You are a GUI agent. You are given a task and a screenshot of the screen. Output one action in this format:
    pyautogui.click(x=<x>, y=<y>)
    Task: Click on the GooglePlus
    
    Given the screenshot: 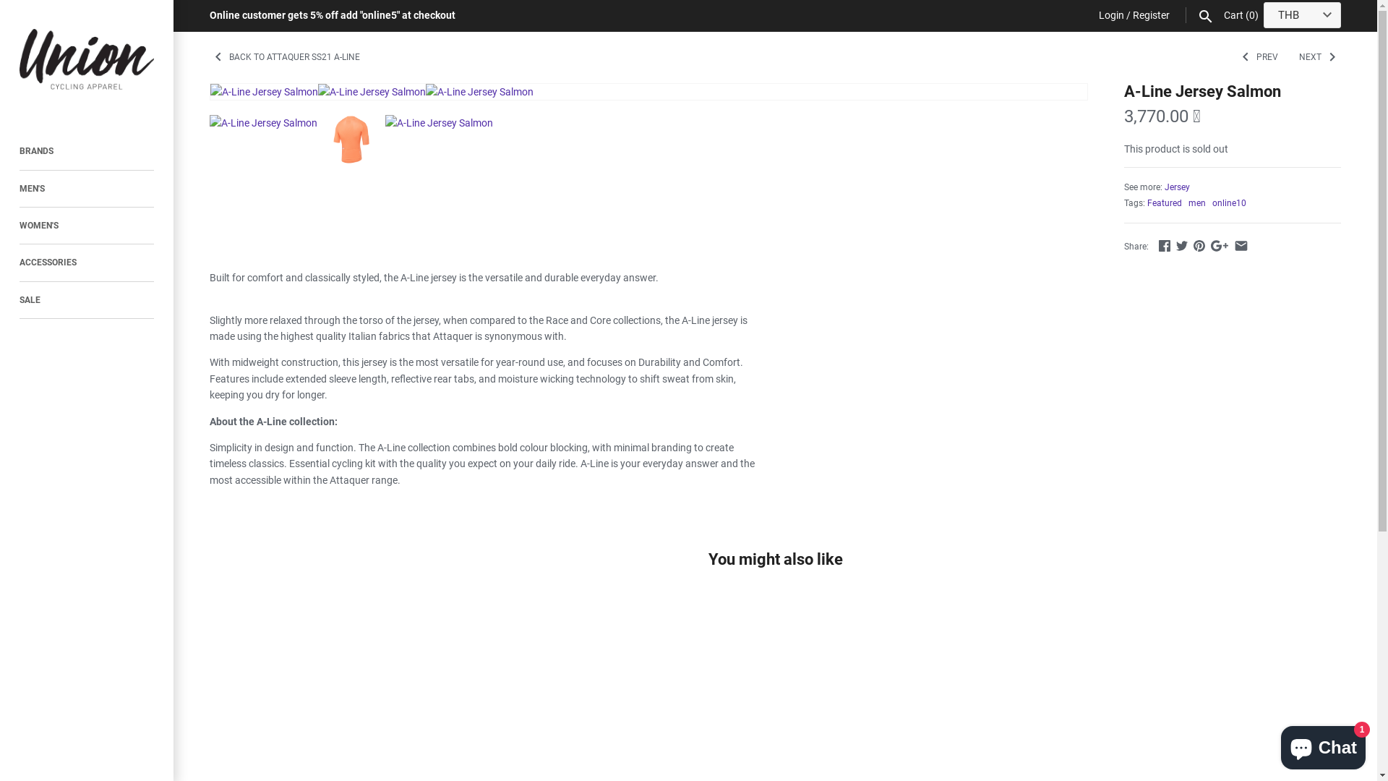 What is the action you would take?
    pyautogui.click(x=1220, y=246)
    